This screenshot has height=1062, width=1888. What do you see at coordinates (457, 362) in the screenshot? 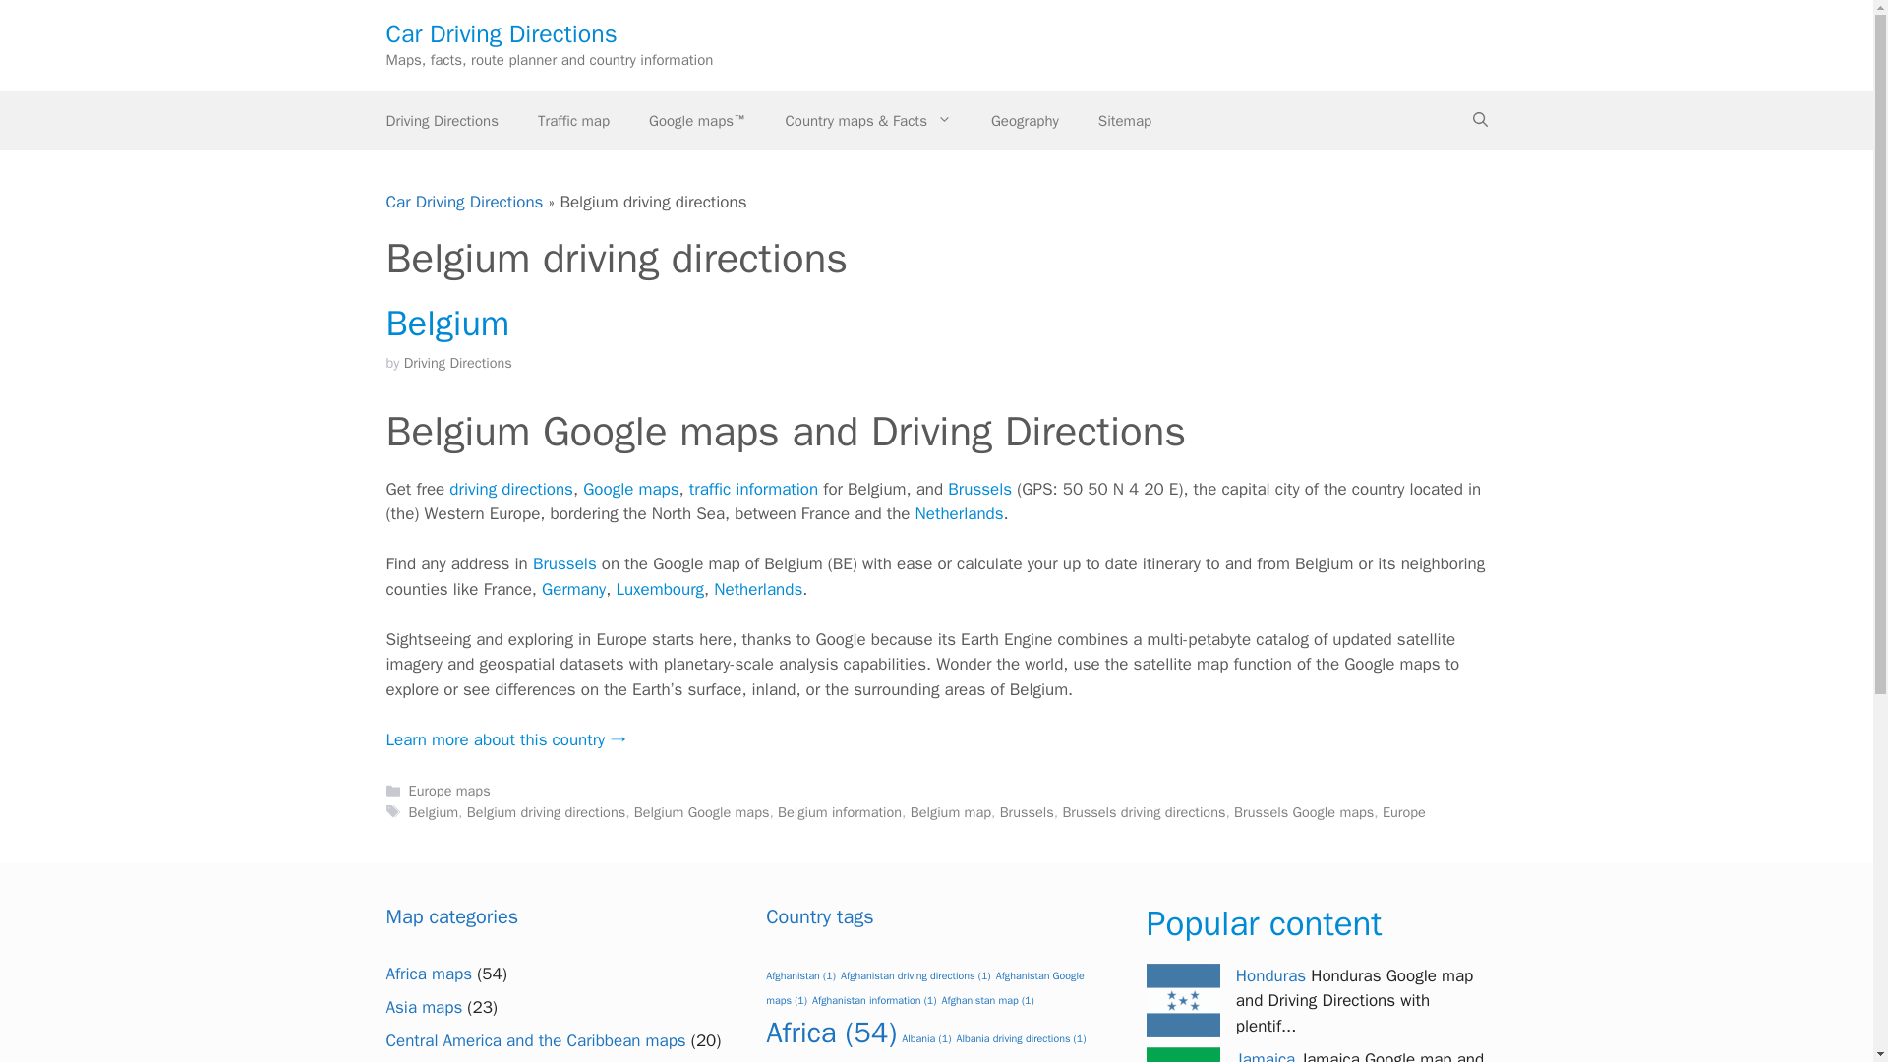
I see `Driving Directions` at bounding box center [457, 362].